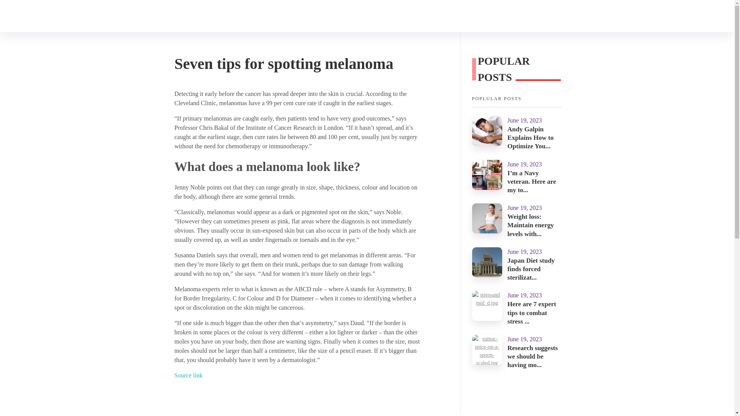 This screenshot has width=740, height=416. I want to click on Research suggests we should be having mo..., so click(533, 356).